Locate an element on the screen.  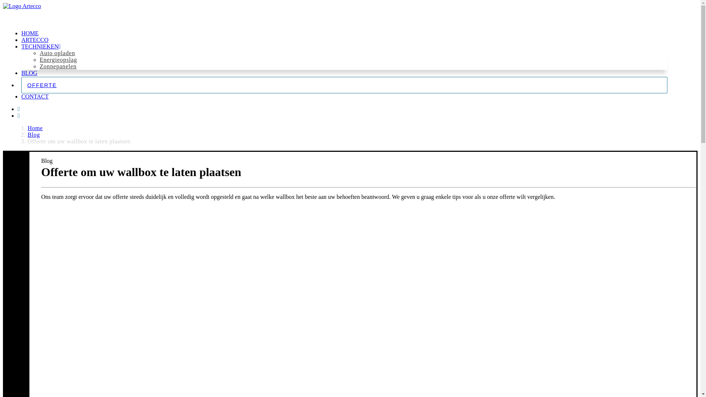
BLOG is located at coordinates (29, 73).